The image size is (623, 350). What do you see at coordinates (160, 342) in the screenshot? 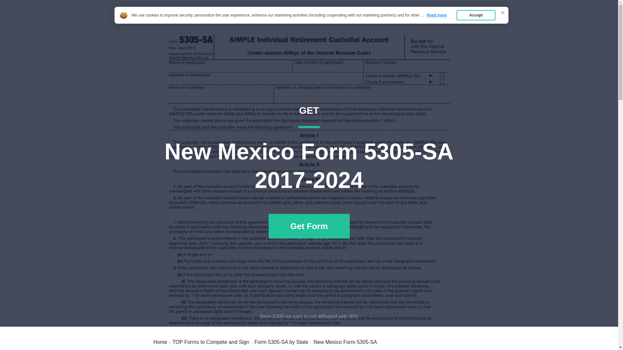
I see `Home` at bounding box center [160, 342].